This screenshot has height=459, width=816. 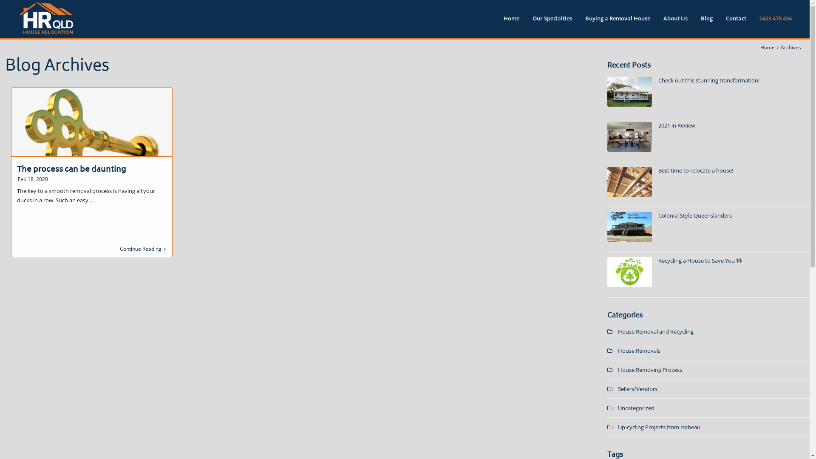 What do you see at coordinates (618, 22) in the screenshot?
I see `Buying a Removal House` at bounding box center [618, 22].